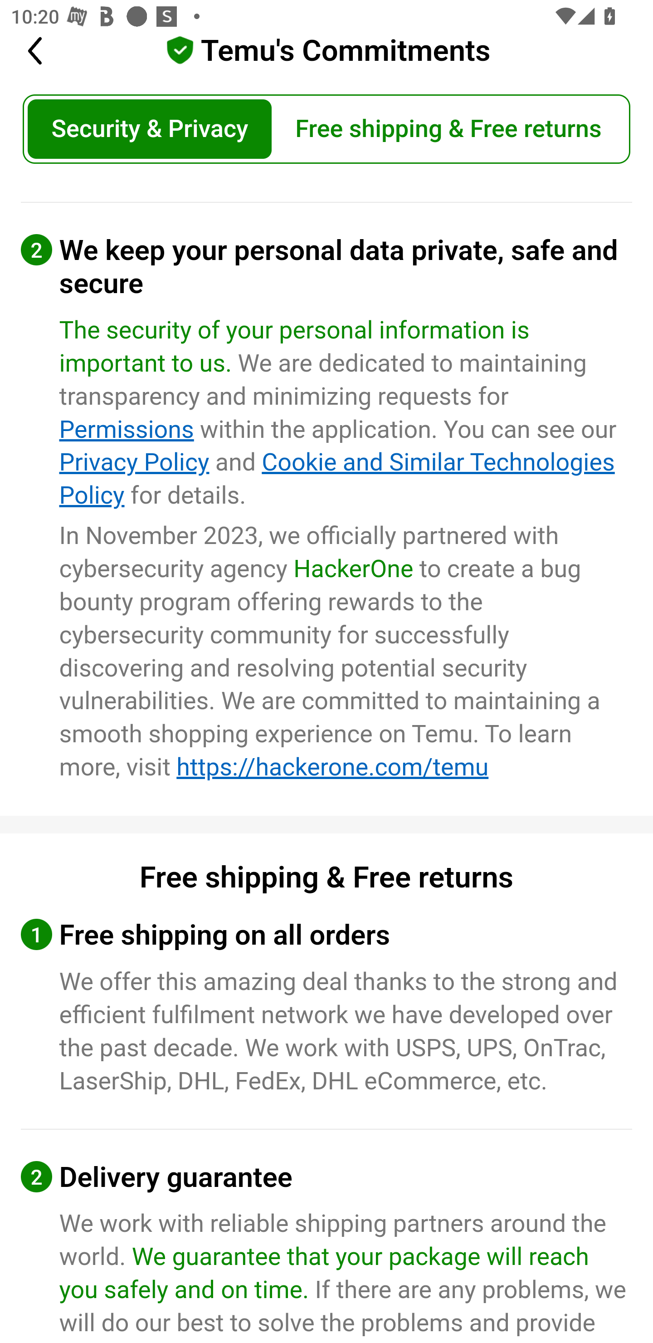 This screenshot has height=1343, width=653. Describe the element at coordinates (333, 767) in the screenshot. I see `https://hackerone.com/temu` at that location.